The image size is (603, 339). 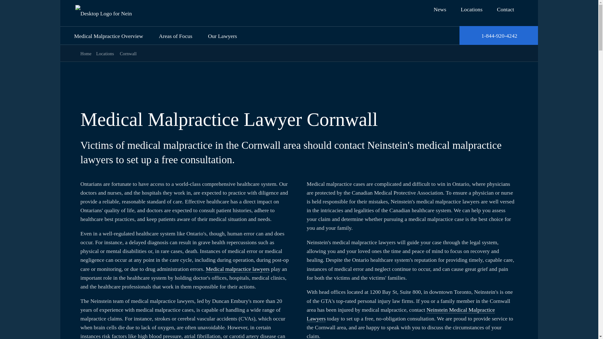 What do you see at coordinates (105, 54) in the screenshot?
I see `Locations` at bounding box center [105, 54].